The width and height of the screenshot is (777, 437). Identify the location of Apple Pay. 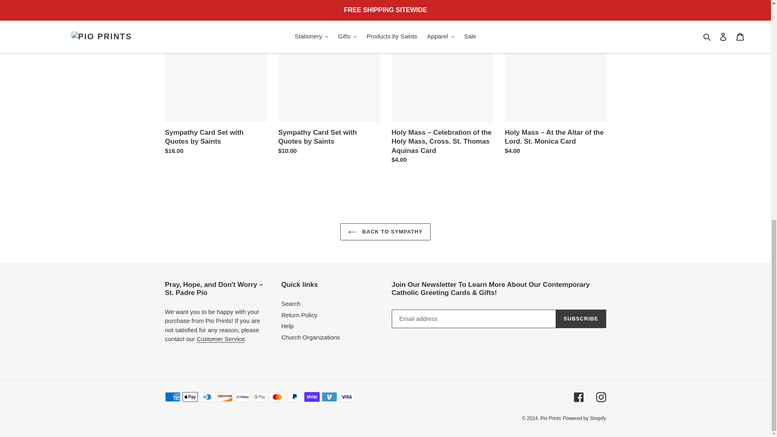
(189, 397).